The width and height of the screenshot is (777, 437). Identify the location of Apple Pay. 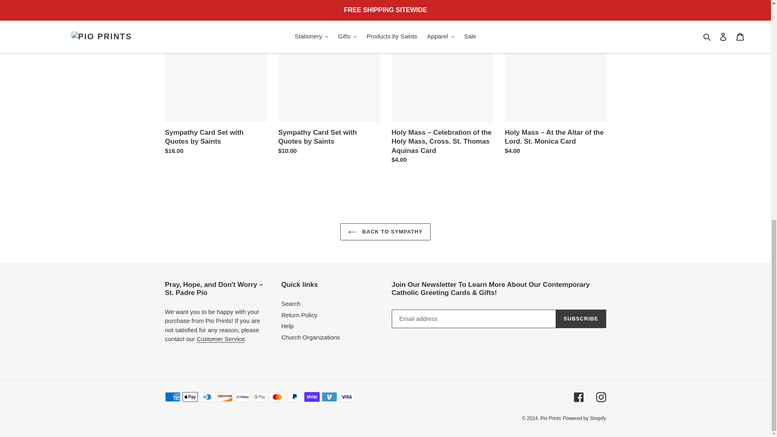
(189, 397).